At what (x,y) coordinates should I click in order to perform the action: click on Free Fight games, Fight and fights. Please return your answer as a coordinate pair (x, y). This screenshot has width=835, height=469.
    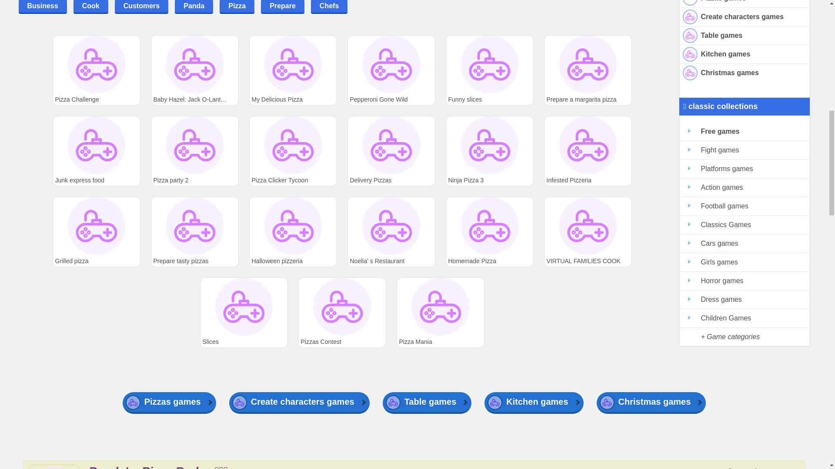
    Looking at the image, I should click on (745, 150).